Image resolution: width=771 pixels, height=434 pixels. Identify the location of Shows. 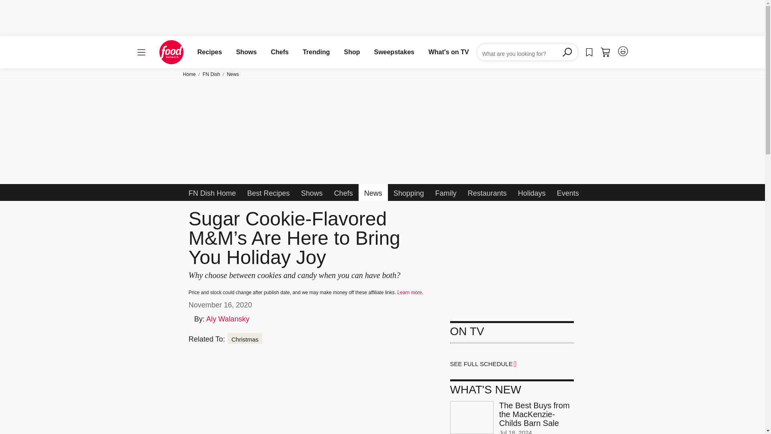
(246, 52).